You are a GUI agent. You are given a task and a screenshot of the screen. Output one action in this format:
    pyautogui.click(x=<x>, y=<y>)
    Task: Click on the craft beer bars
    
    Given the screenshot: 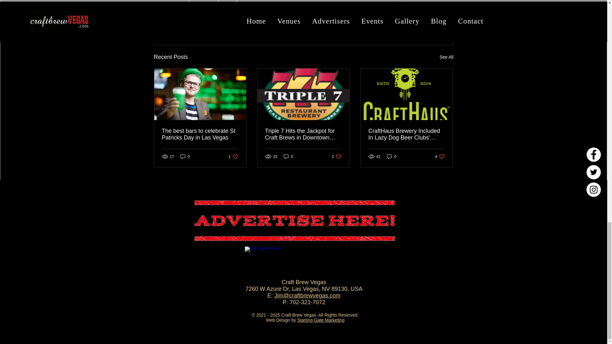 What is the action you would take?
    pyautogui.click(x=407, y=3)
    